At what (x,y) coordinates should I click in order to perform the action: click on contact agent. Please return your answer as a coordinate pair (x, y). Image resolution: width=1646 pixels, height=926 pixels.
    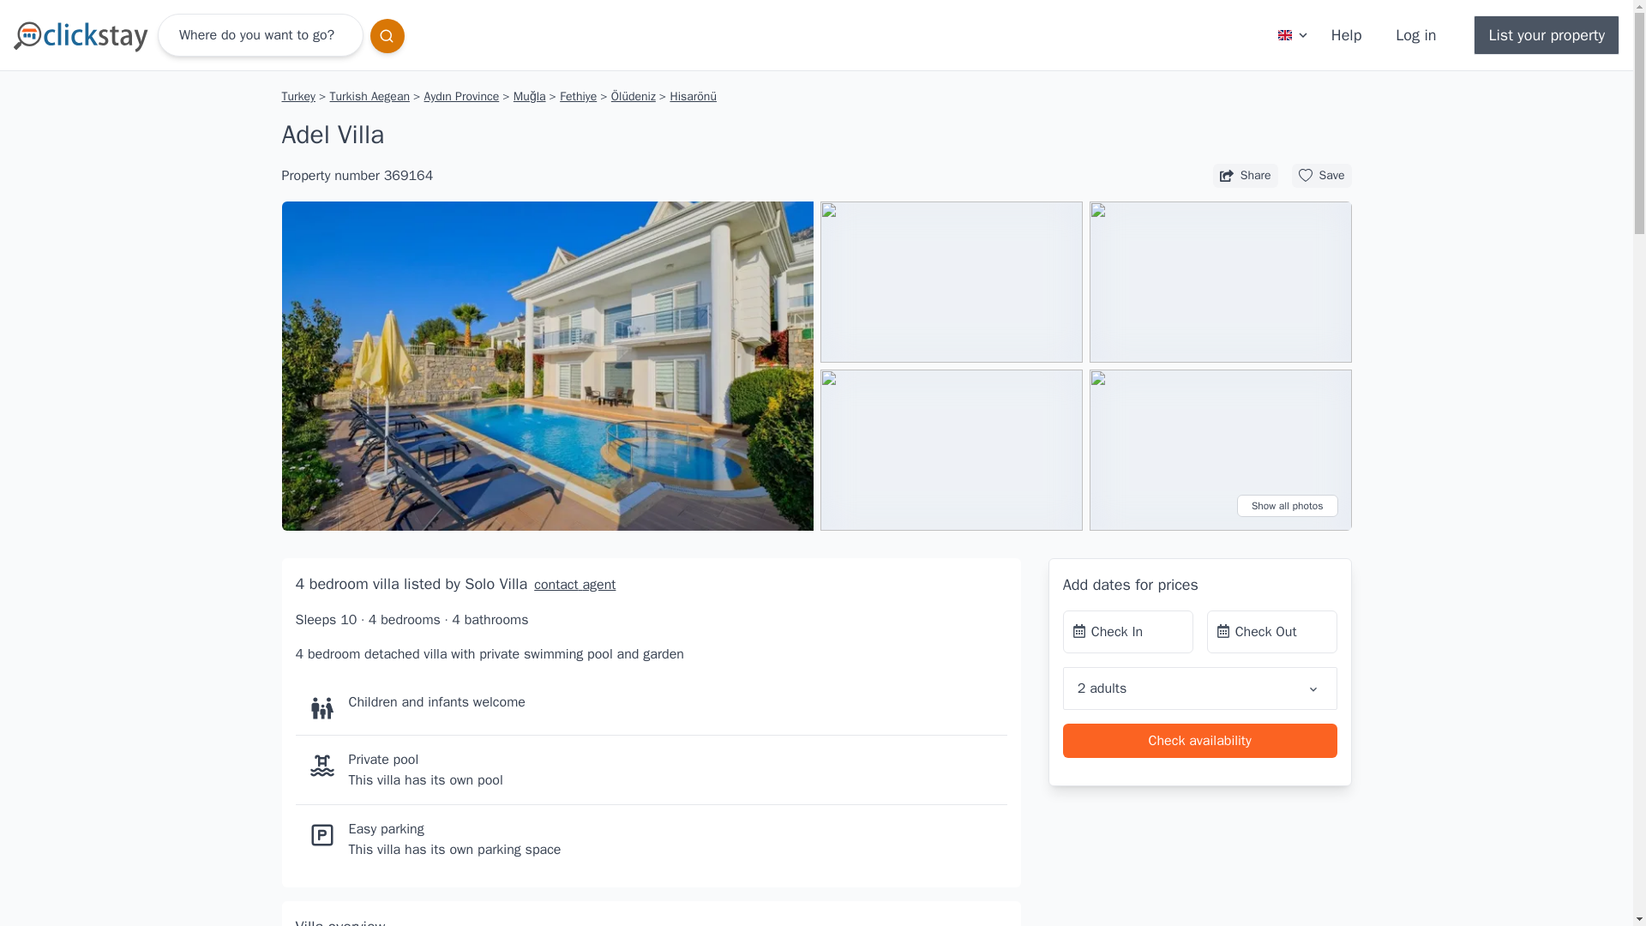
    Looking at the image, I should click on (571, 585).